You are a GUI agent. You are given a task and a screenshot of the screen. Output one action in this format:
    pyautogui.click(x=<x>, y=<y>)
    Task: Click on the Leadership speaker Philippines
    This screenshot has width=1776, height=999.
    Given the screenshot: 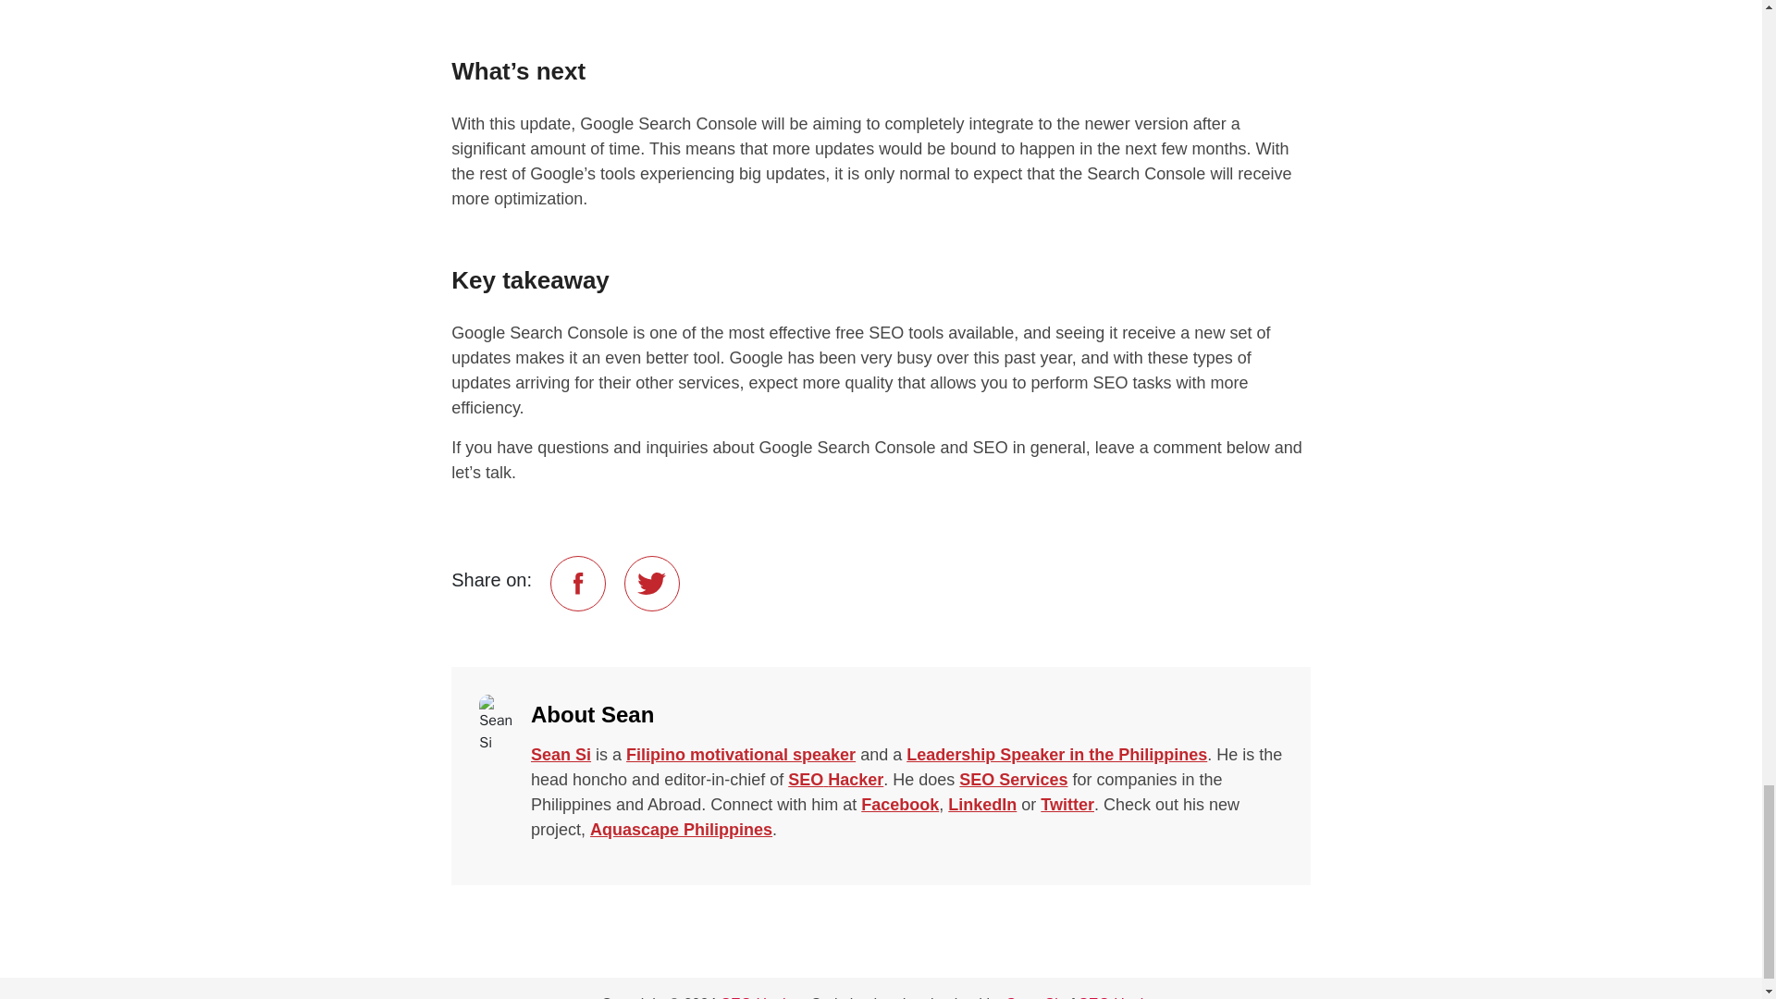 What is the action you would take?
    pyautogui.click(x=1056, y=755)
    